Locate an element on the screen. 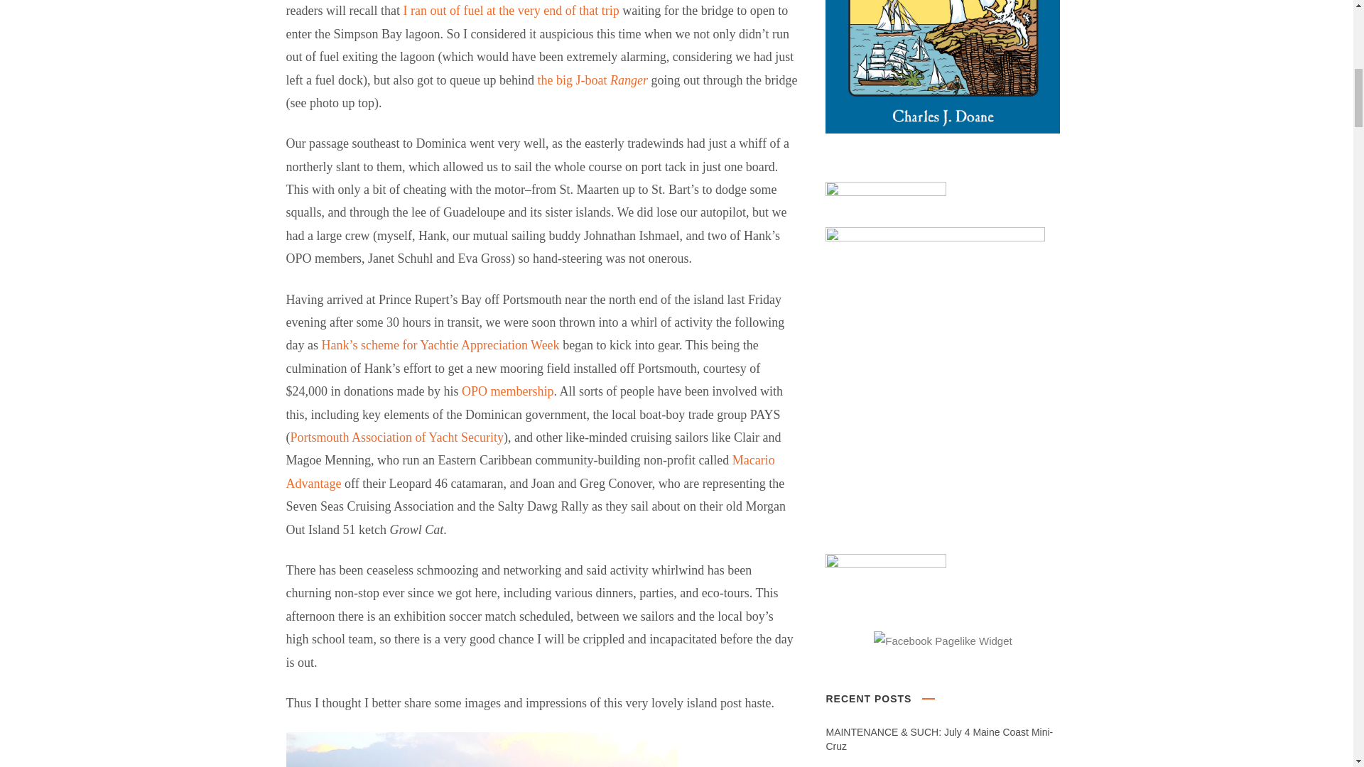 Image resolution: width=1364 pixels, height=767 pixels. Macario Advantage is located at coordinates (530, 472).